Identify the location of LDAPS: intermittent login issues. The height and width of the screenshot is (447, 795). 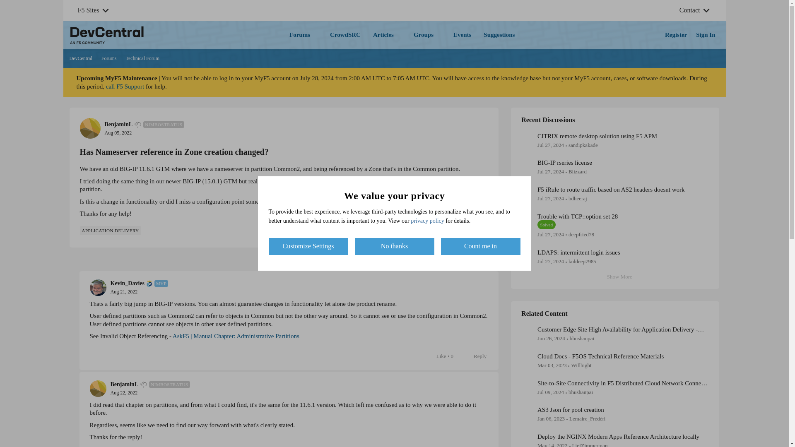
(475, 230).